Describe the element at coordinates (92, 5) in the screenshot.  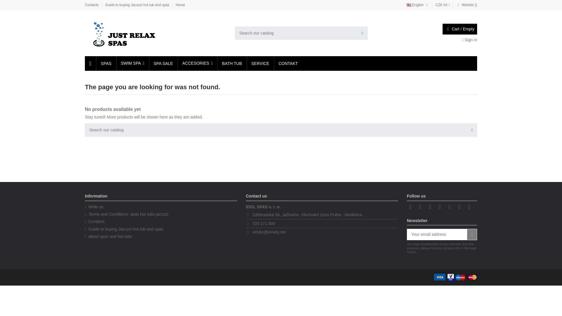
I see `Contacts` at that location.